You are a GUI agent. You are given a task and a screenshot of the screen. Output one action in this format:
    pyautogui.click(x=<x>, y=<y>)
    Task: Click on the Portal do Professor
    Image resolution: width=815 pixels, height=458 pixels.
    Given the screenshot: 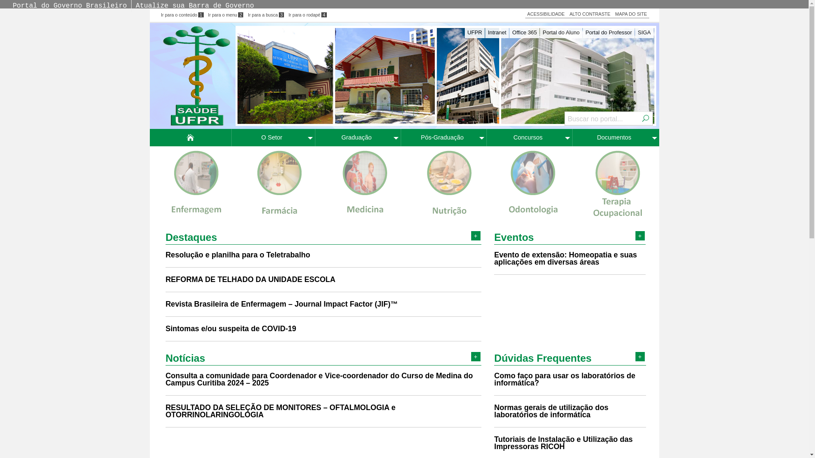 What is the action you would take?
    pyautogui.click(x=609, y=33)
    